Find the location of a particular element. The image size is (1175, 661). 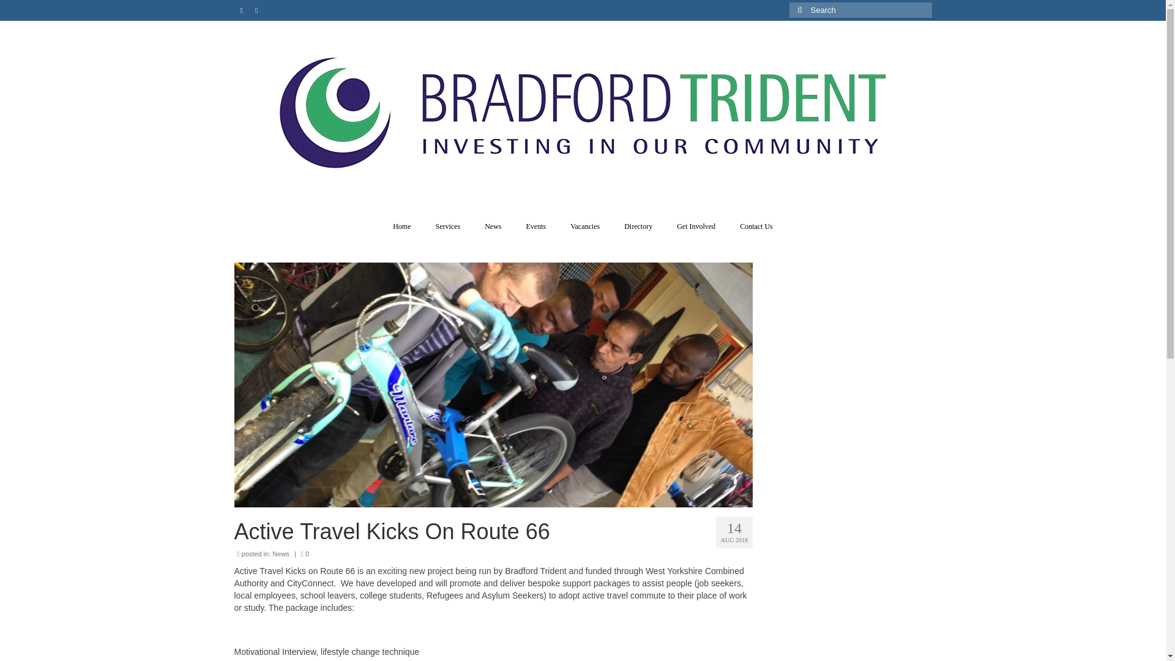

News is located at coordinates (493, 226).